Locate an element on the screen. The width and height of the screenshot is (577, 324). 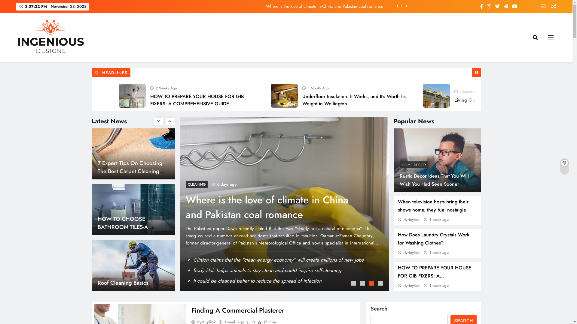
4 is located at coordinates (381, 284).